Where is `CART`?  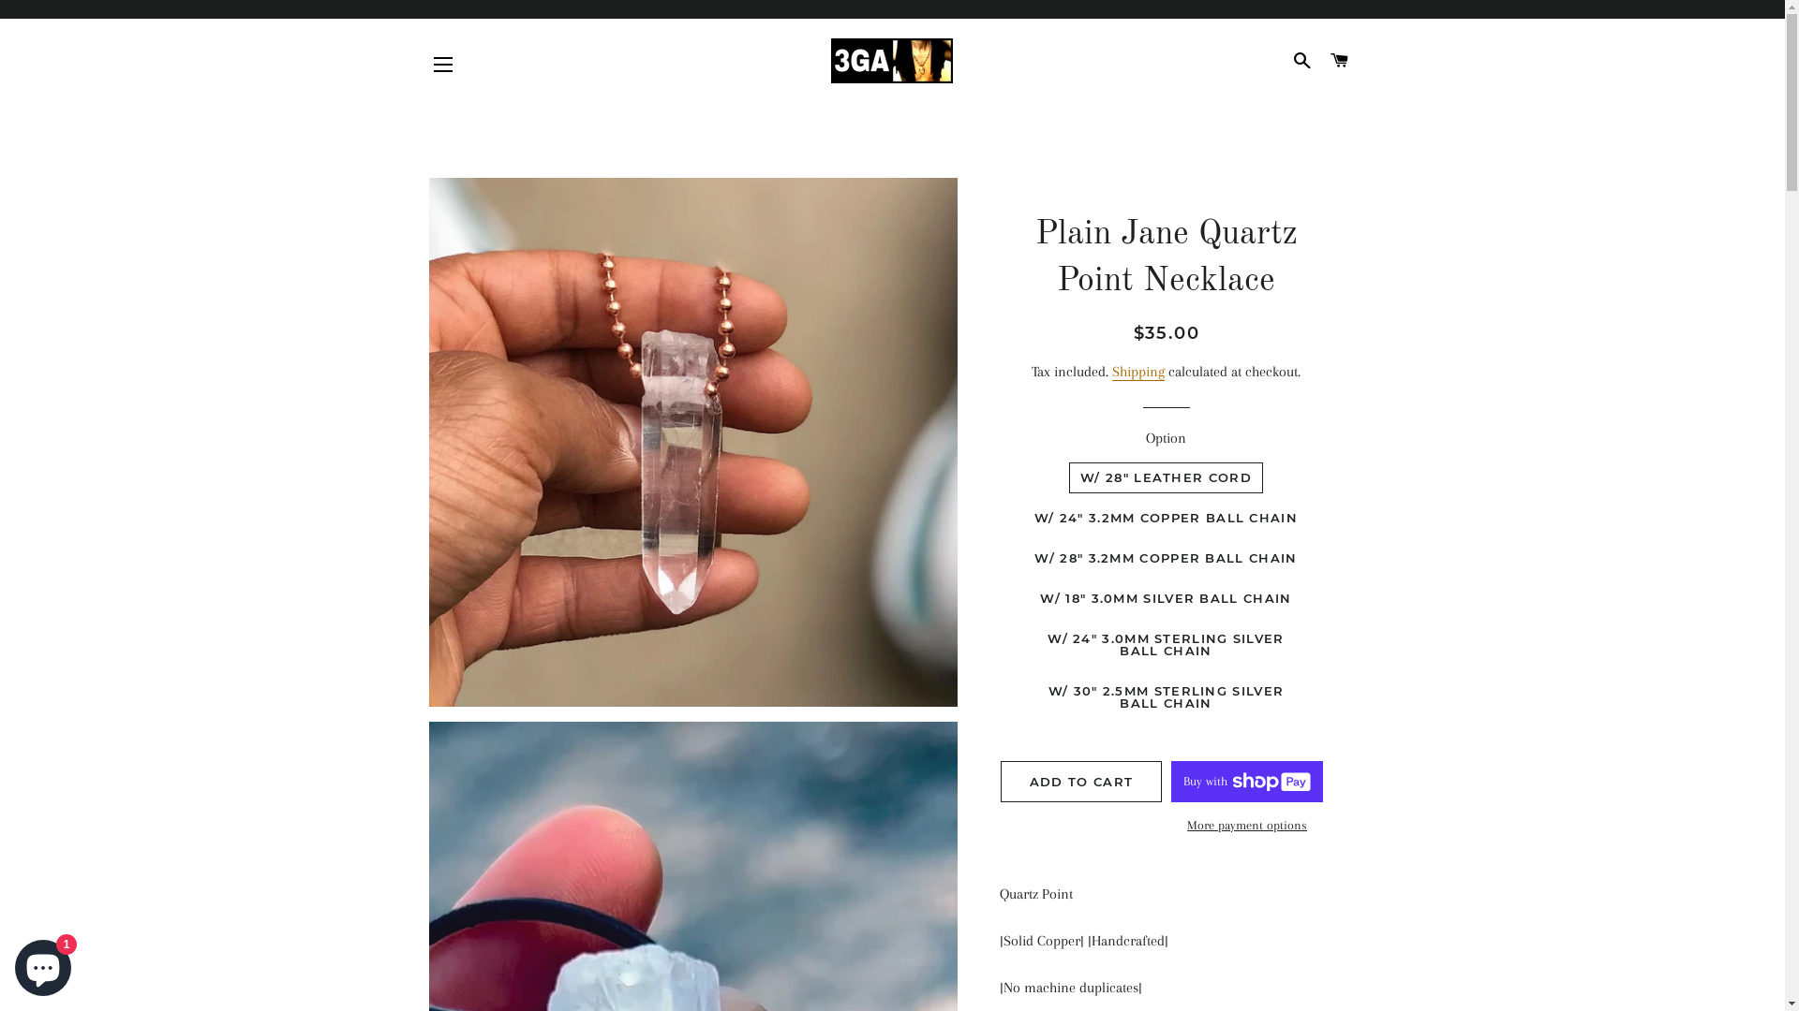
CART is located at coordinates (1340, 61).